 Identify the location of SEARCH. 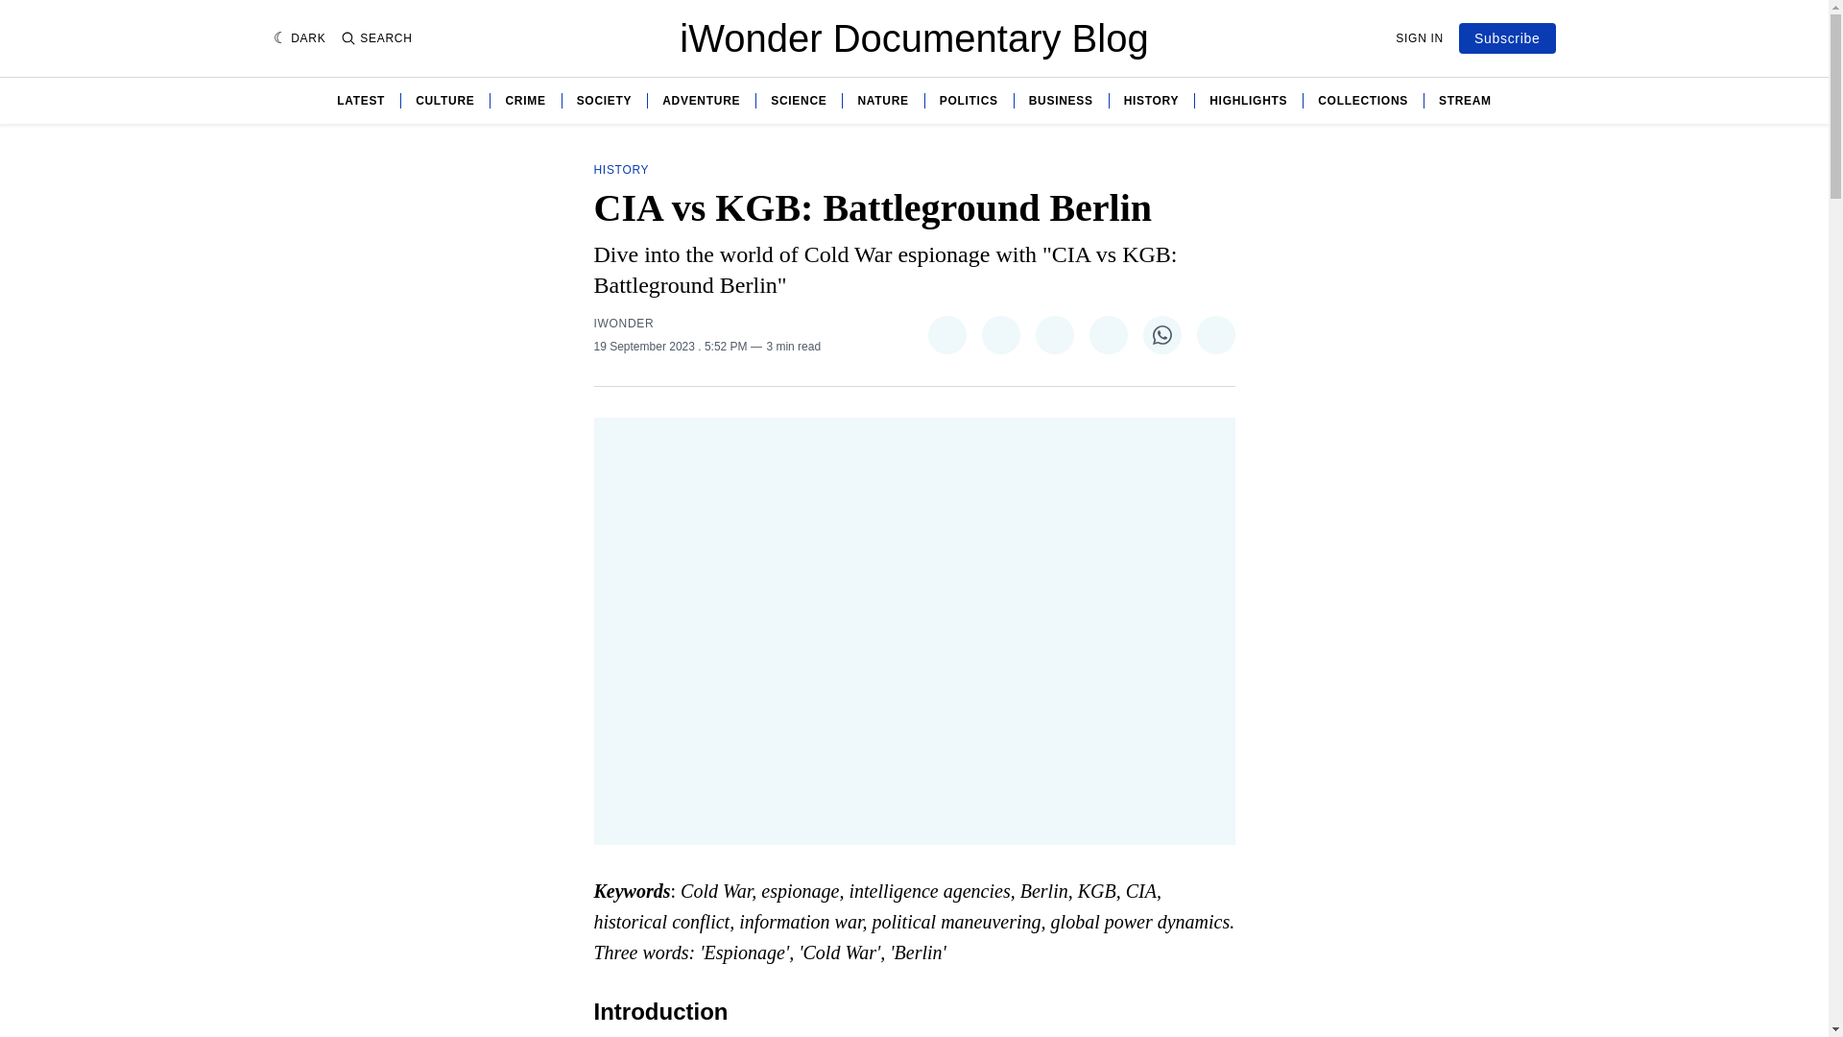
(376, 38).